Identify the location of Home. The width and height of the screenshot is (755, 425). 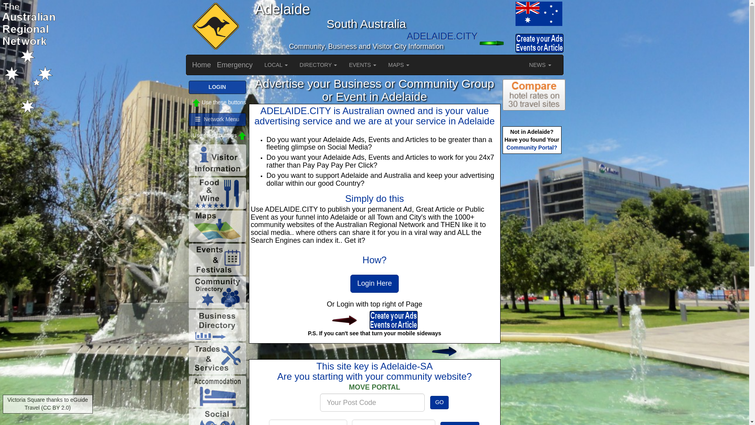
(202, 65).